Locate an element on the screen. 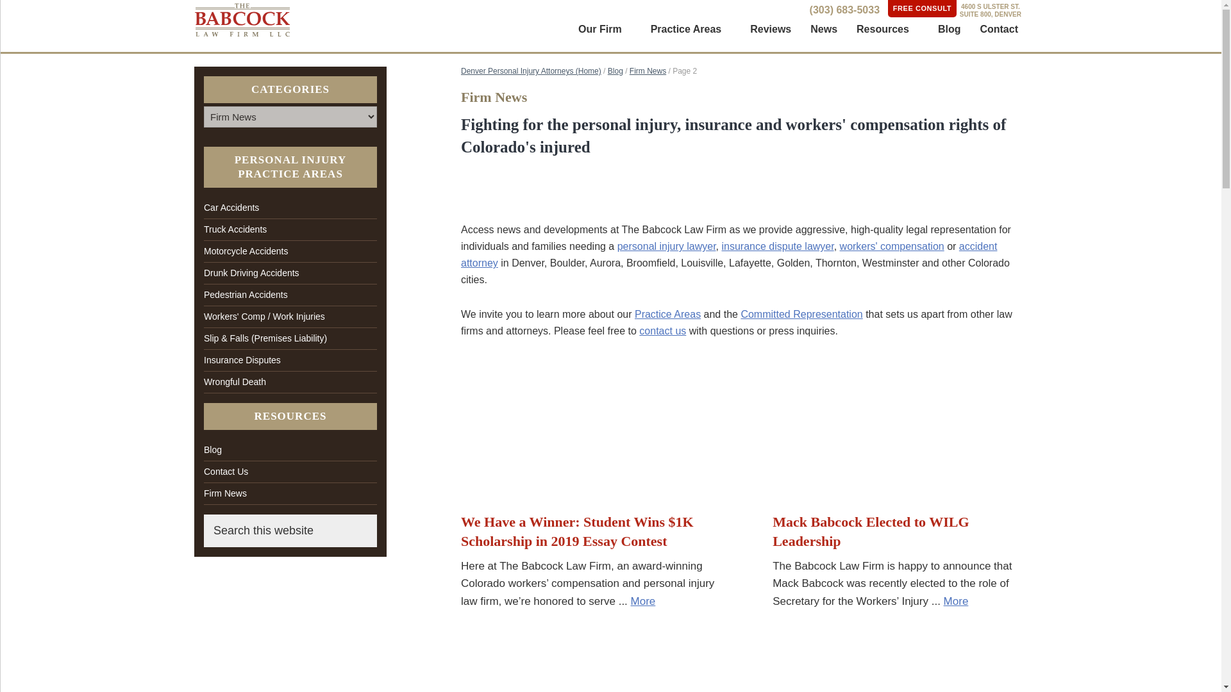 The image size is (1231, 692). Resources is located at coordinates (887, 29).